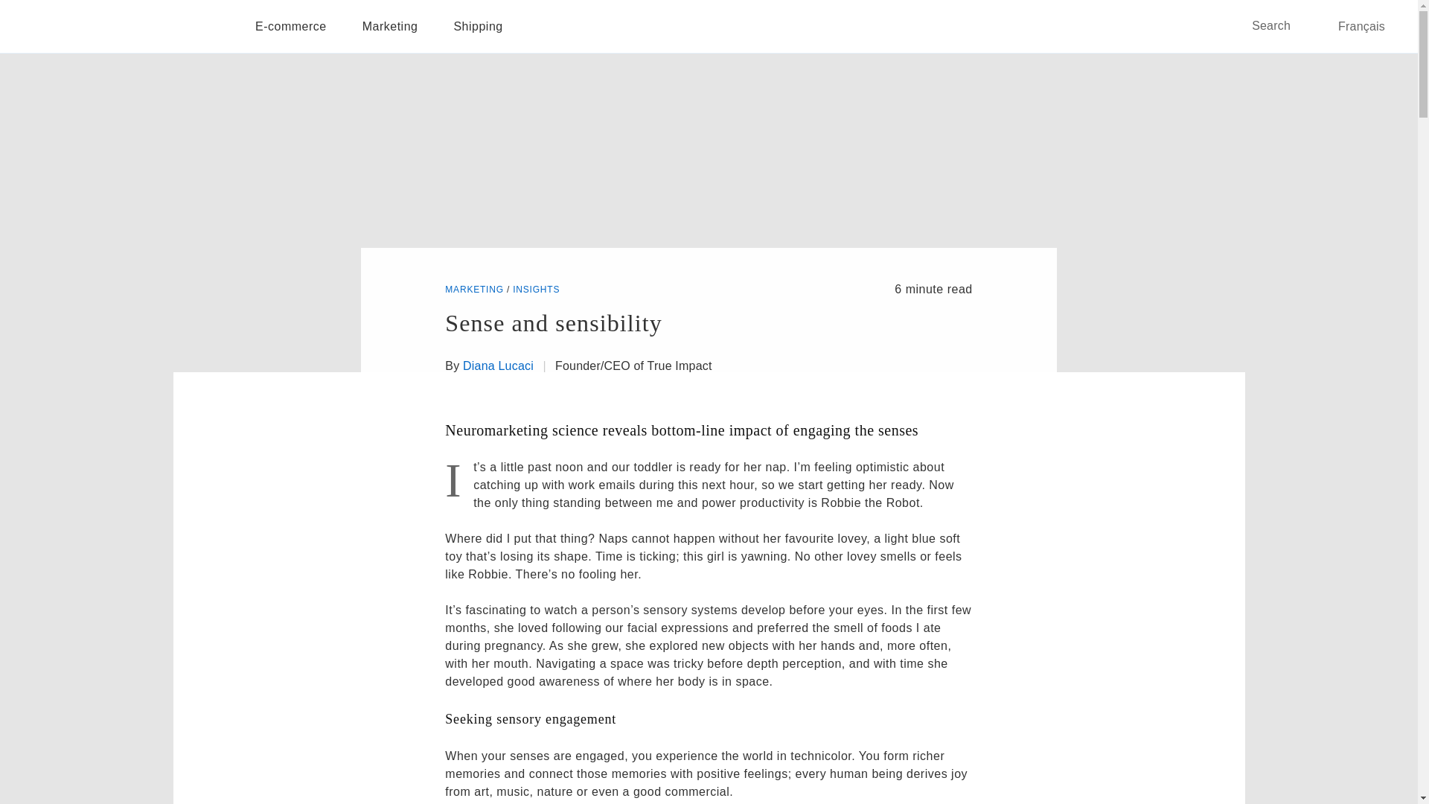  What do you see at coordinates (390, 27) in the screenshot?
I see `Marketing` at bounding box center [390, 27].